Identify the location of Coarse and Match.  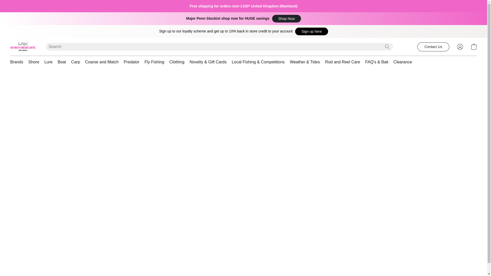
(102, 62).